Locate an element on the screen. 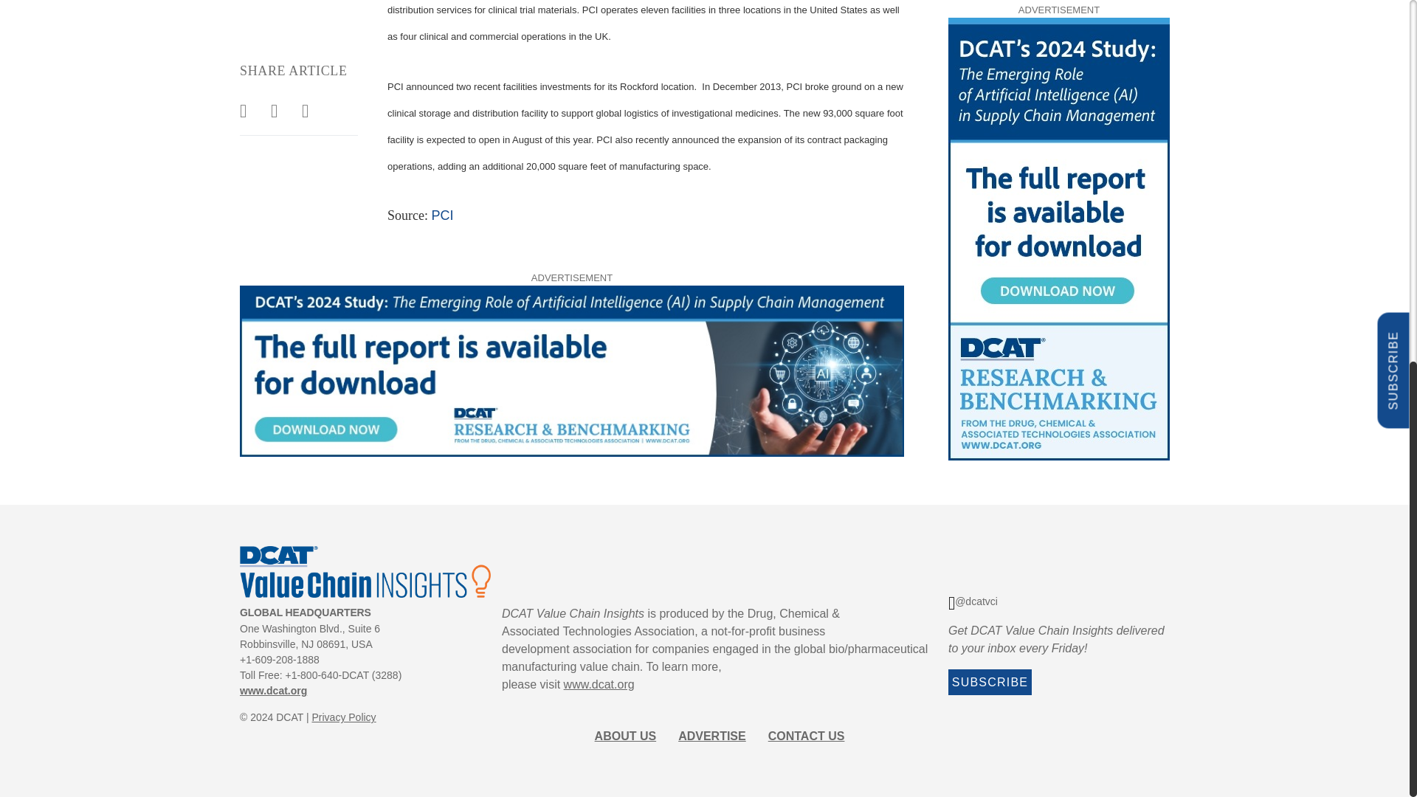 The width and height of the screenshot is (1417, 797). www.dcat.org is located at coordinates (599, 685).